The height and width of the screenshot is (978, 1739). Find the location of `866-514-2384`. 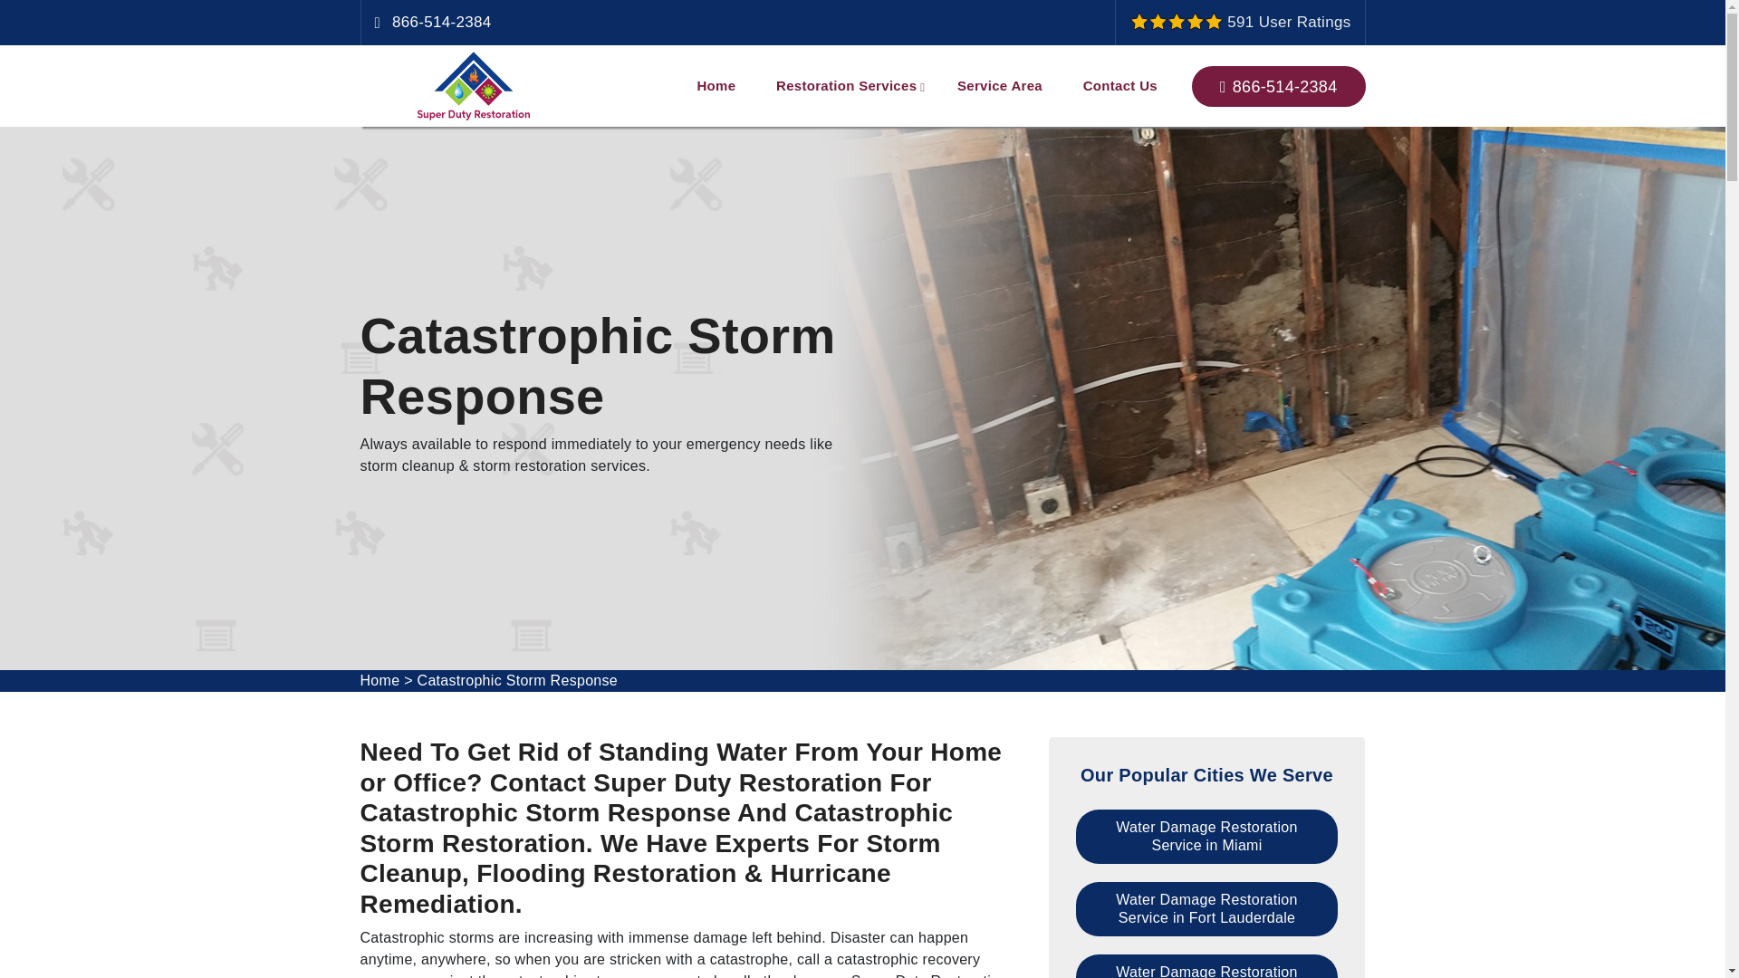

866-514-2384 is located at coordinates (441, 22).